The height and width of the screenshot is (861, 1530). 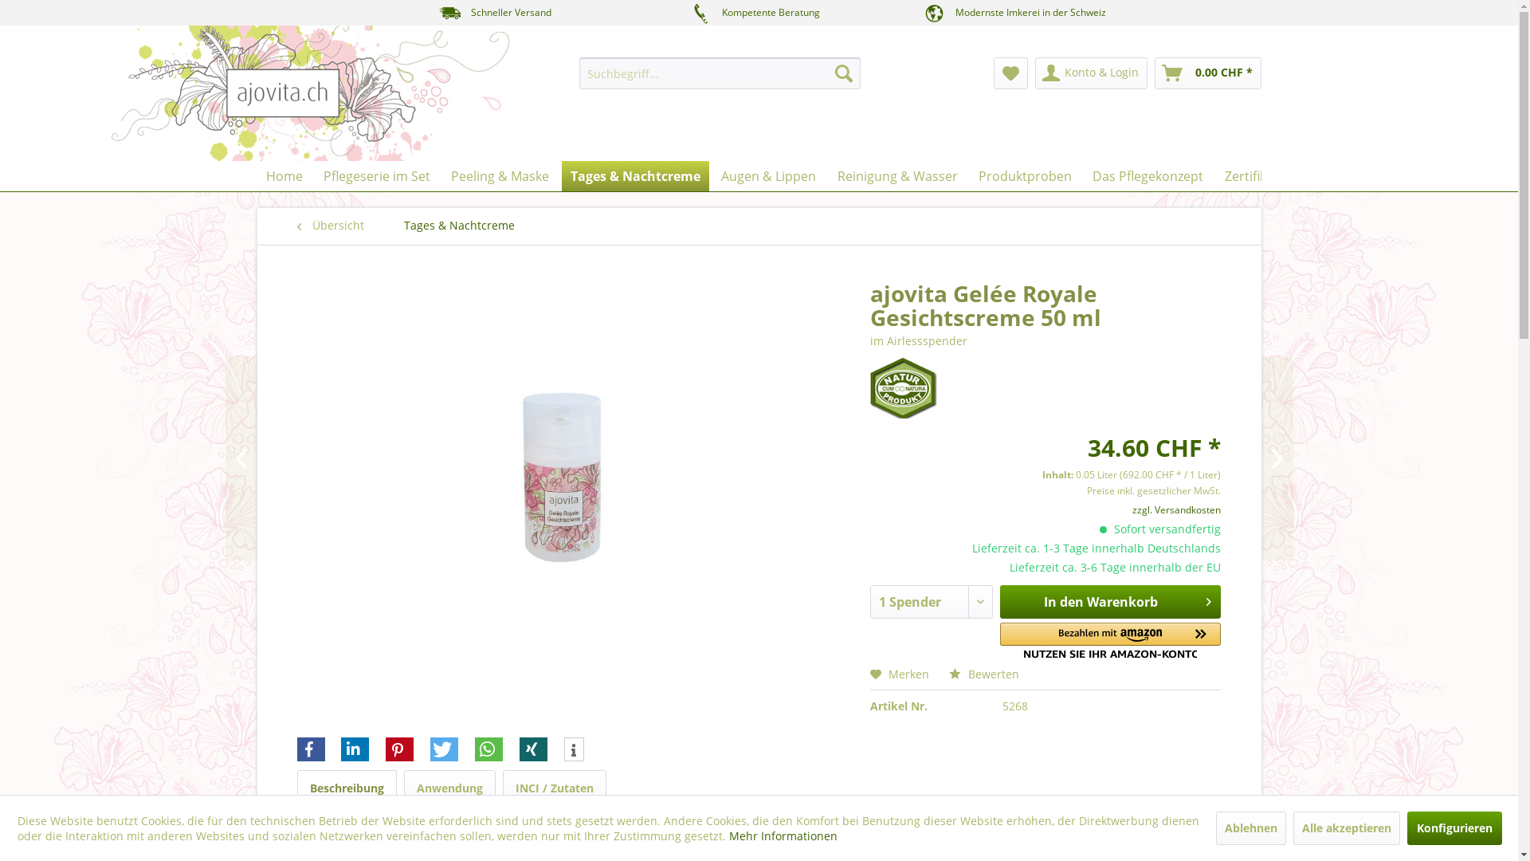 I want to click on Bei Whatsapp teilen, so click(x=489, y=749).